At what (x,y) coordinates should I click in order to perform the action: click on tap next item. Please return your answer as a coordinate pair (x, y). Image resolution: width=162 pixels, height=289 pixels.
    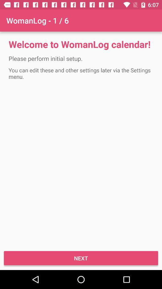
    Looking at the image, I should click on (81, 258).